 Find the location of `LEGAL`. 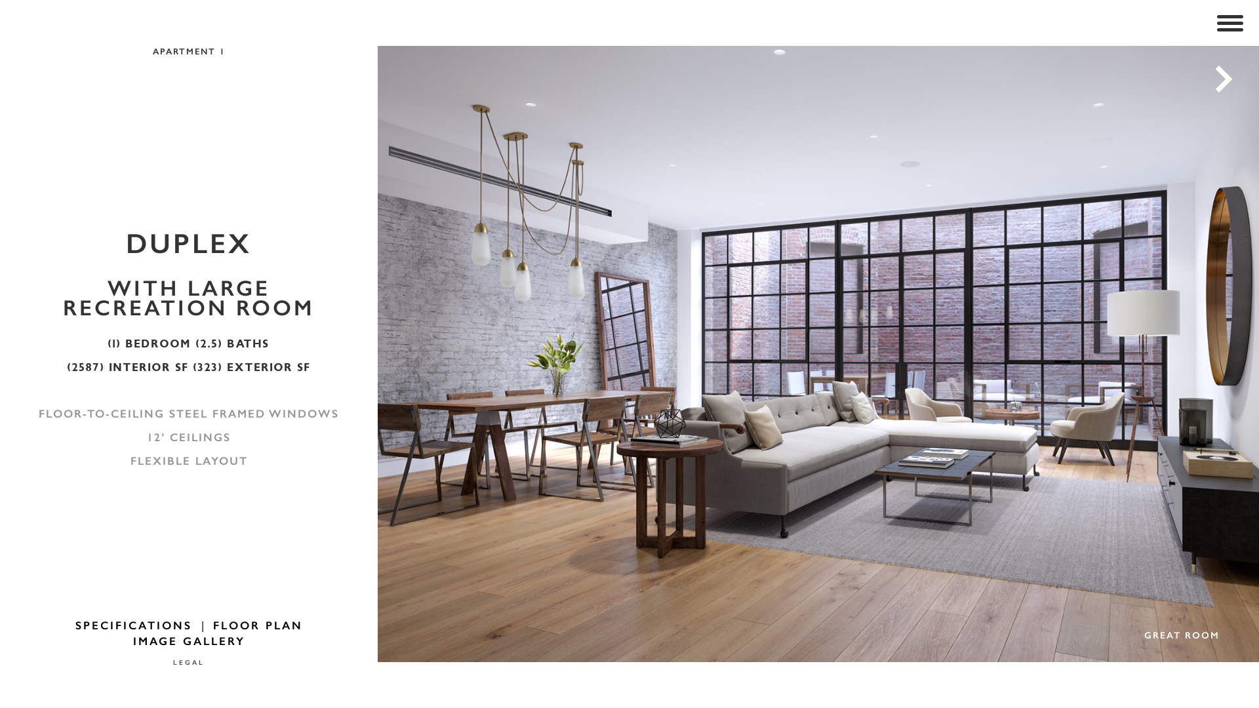

LEGAL is located at coordinates (189, 654).